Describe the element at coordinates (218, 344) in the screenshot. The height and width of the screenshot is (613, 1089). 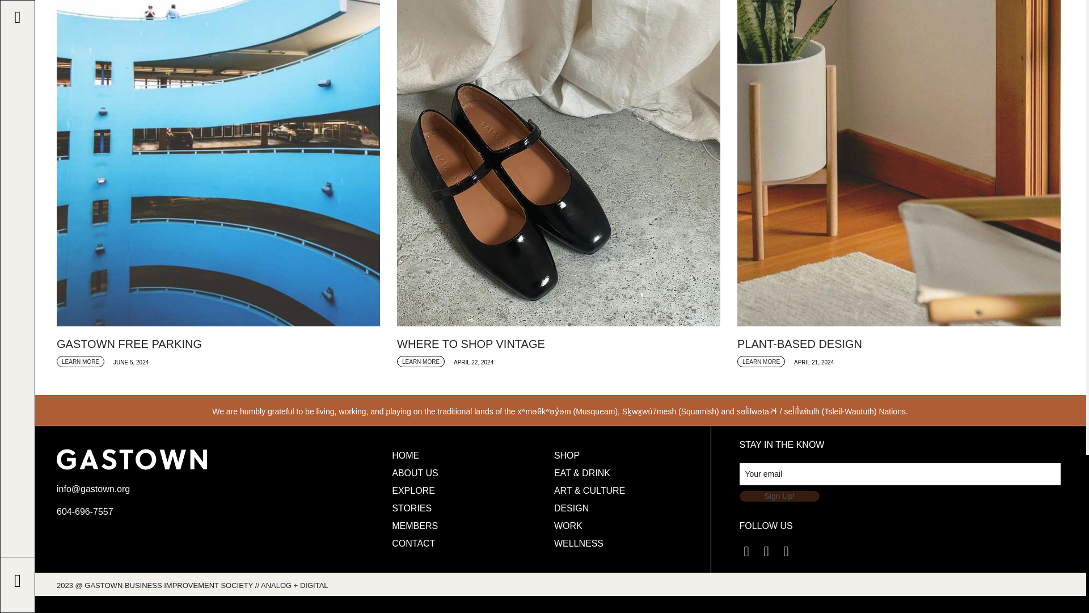
I see `GASTOWN FREE PARKING` at that location.